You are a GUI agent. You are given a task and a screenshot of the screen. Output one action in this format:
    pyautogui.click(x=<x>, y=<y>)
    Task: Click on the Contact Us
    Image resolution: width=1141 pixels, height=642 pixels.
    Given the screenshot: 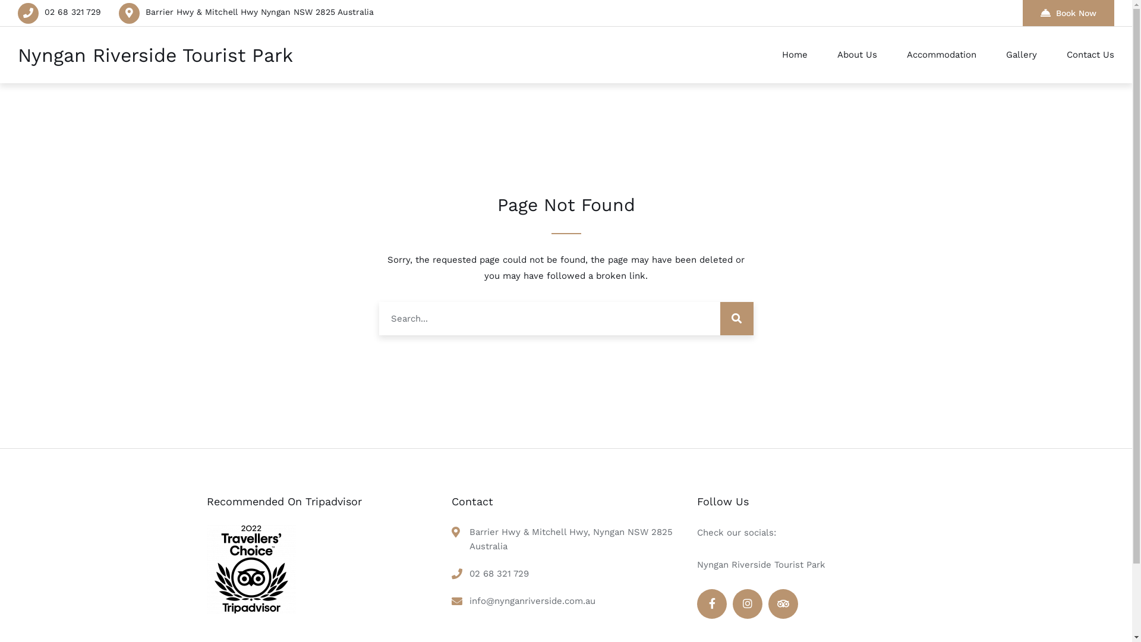 What is the action you would take?
    pyautogui.click(x=1083, y=55)
    